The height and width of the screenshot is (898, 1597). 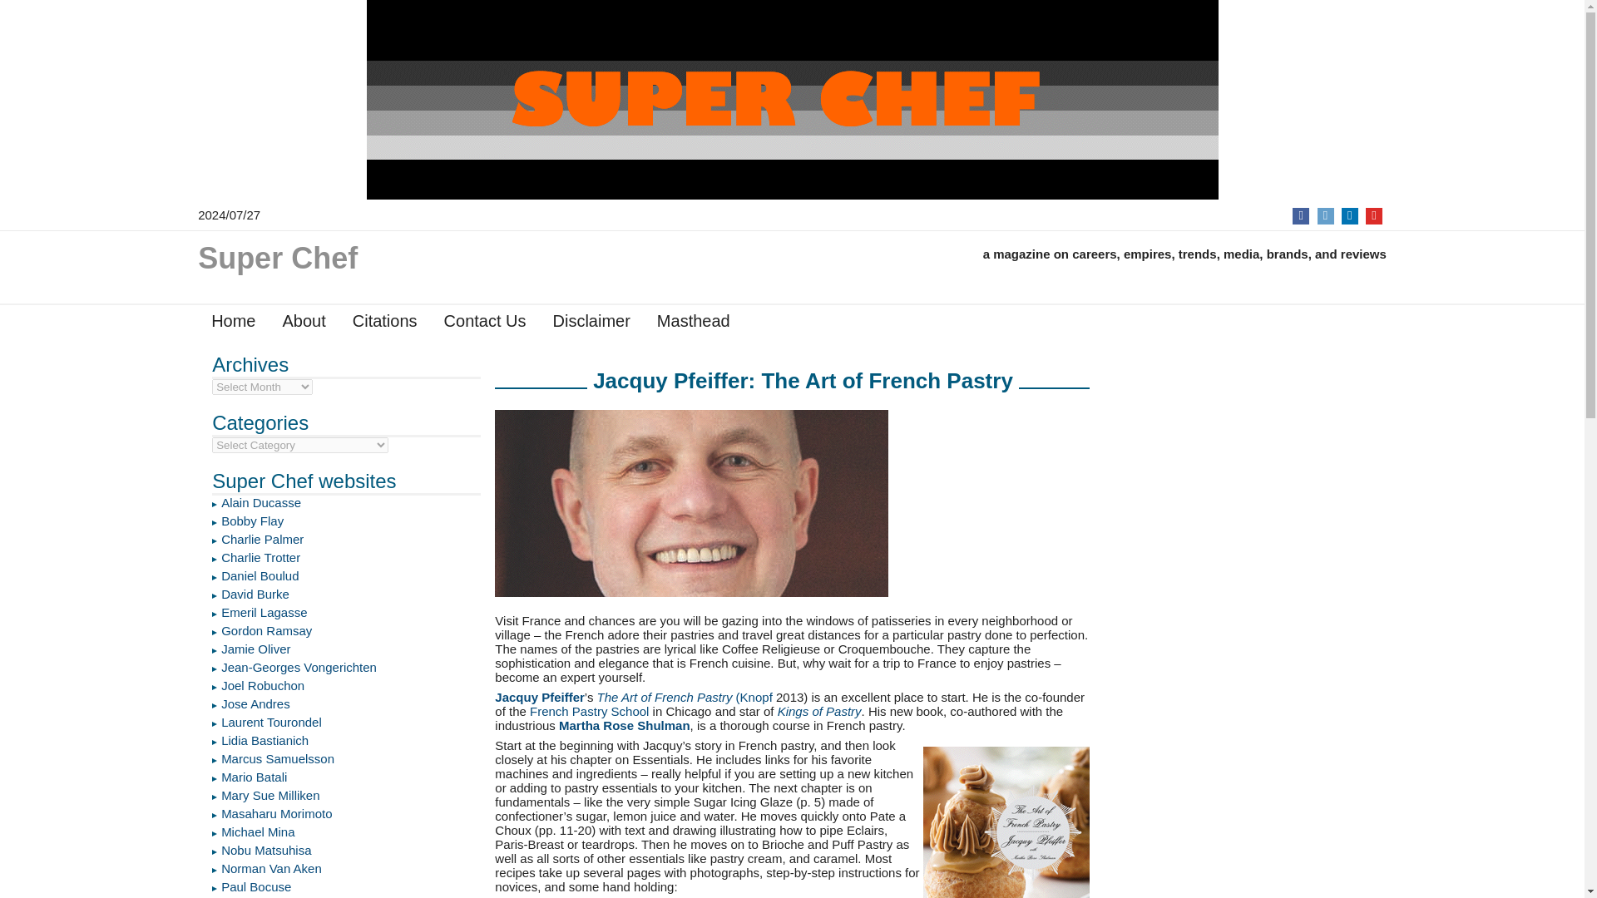 What do you see at coordinates (260, 575) in the screenshot?
I see `Daniel Boulud` at bounding box center [260, 575].